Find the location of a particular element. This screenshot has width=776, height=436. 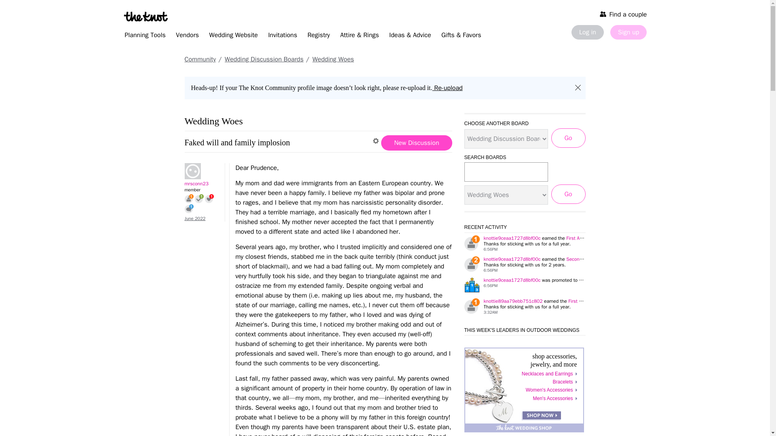

June 23, 2022 3:47PM is located at coordinates (195, 218).